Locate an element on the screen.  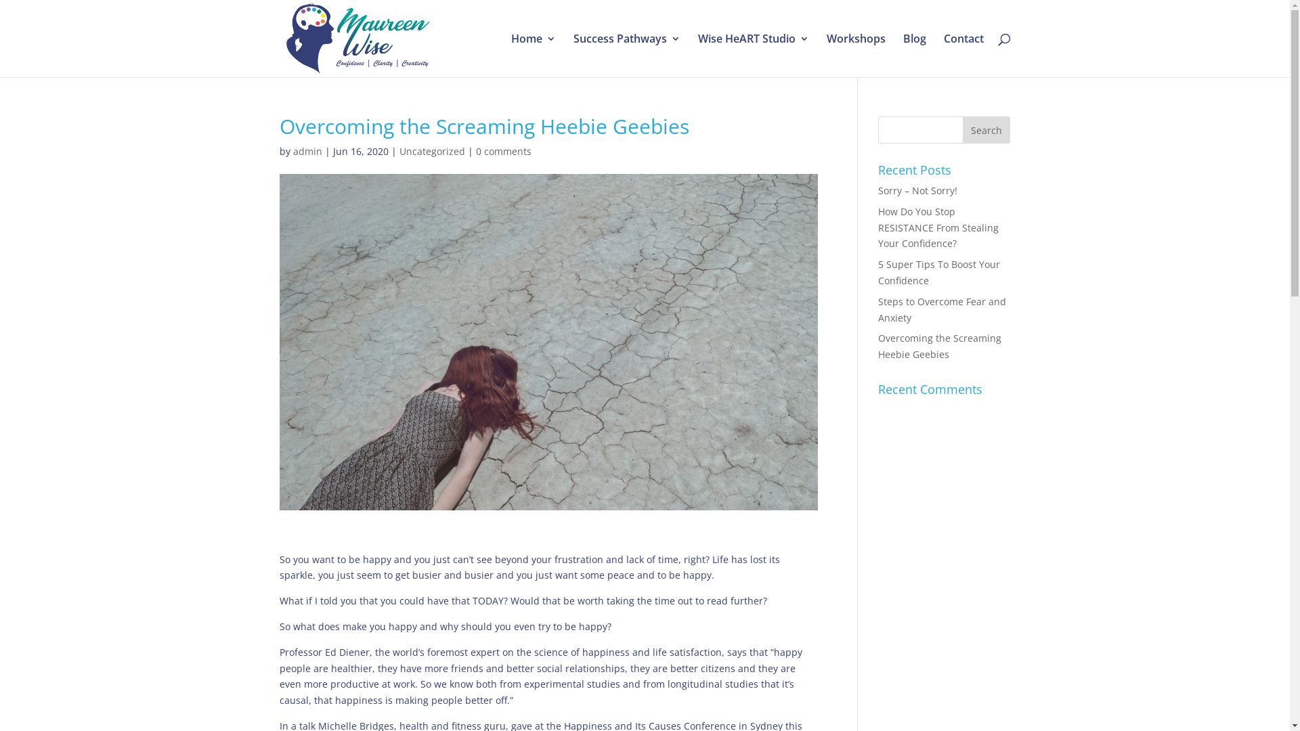
0 comments is located at coordinates (503, 152).